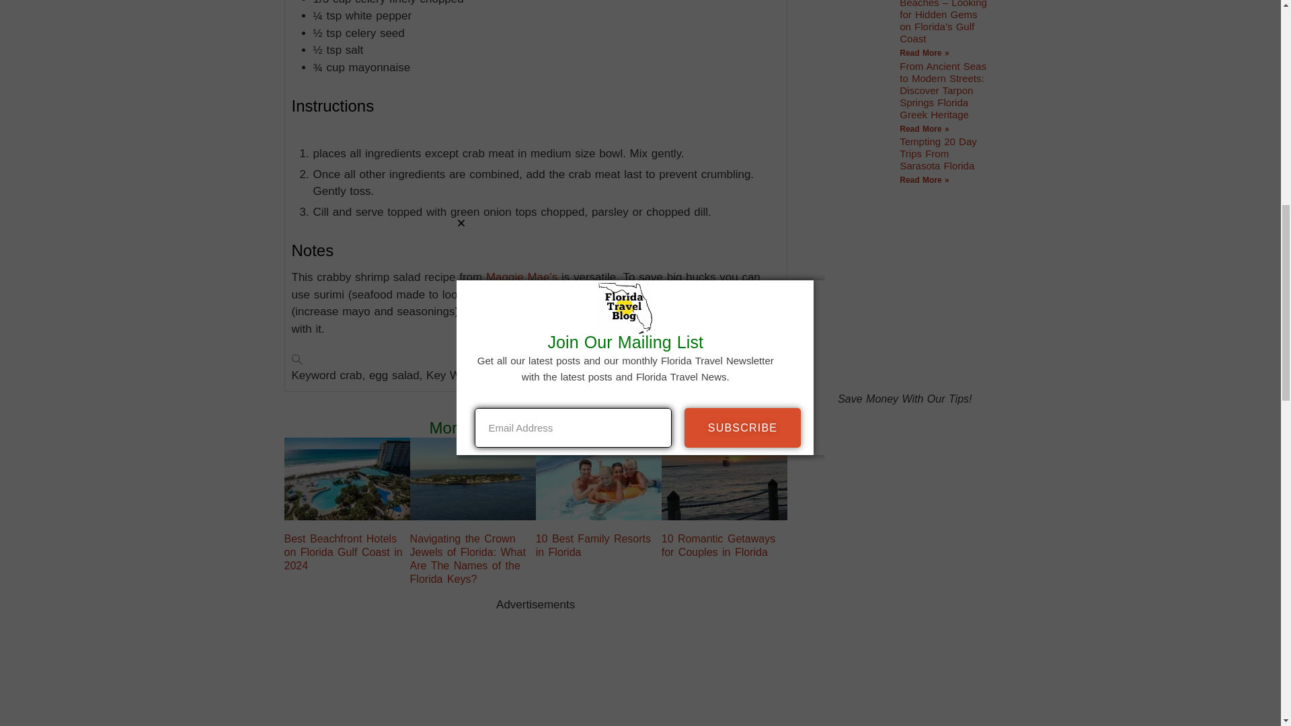  What do you see at coordinates (598, 479) in the screenshot?
I see `Maggie Mae's Crabby Shrimp Salad 6` at bounding box center [598, 479].